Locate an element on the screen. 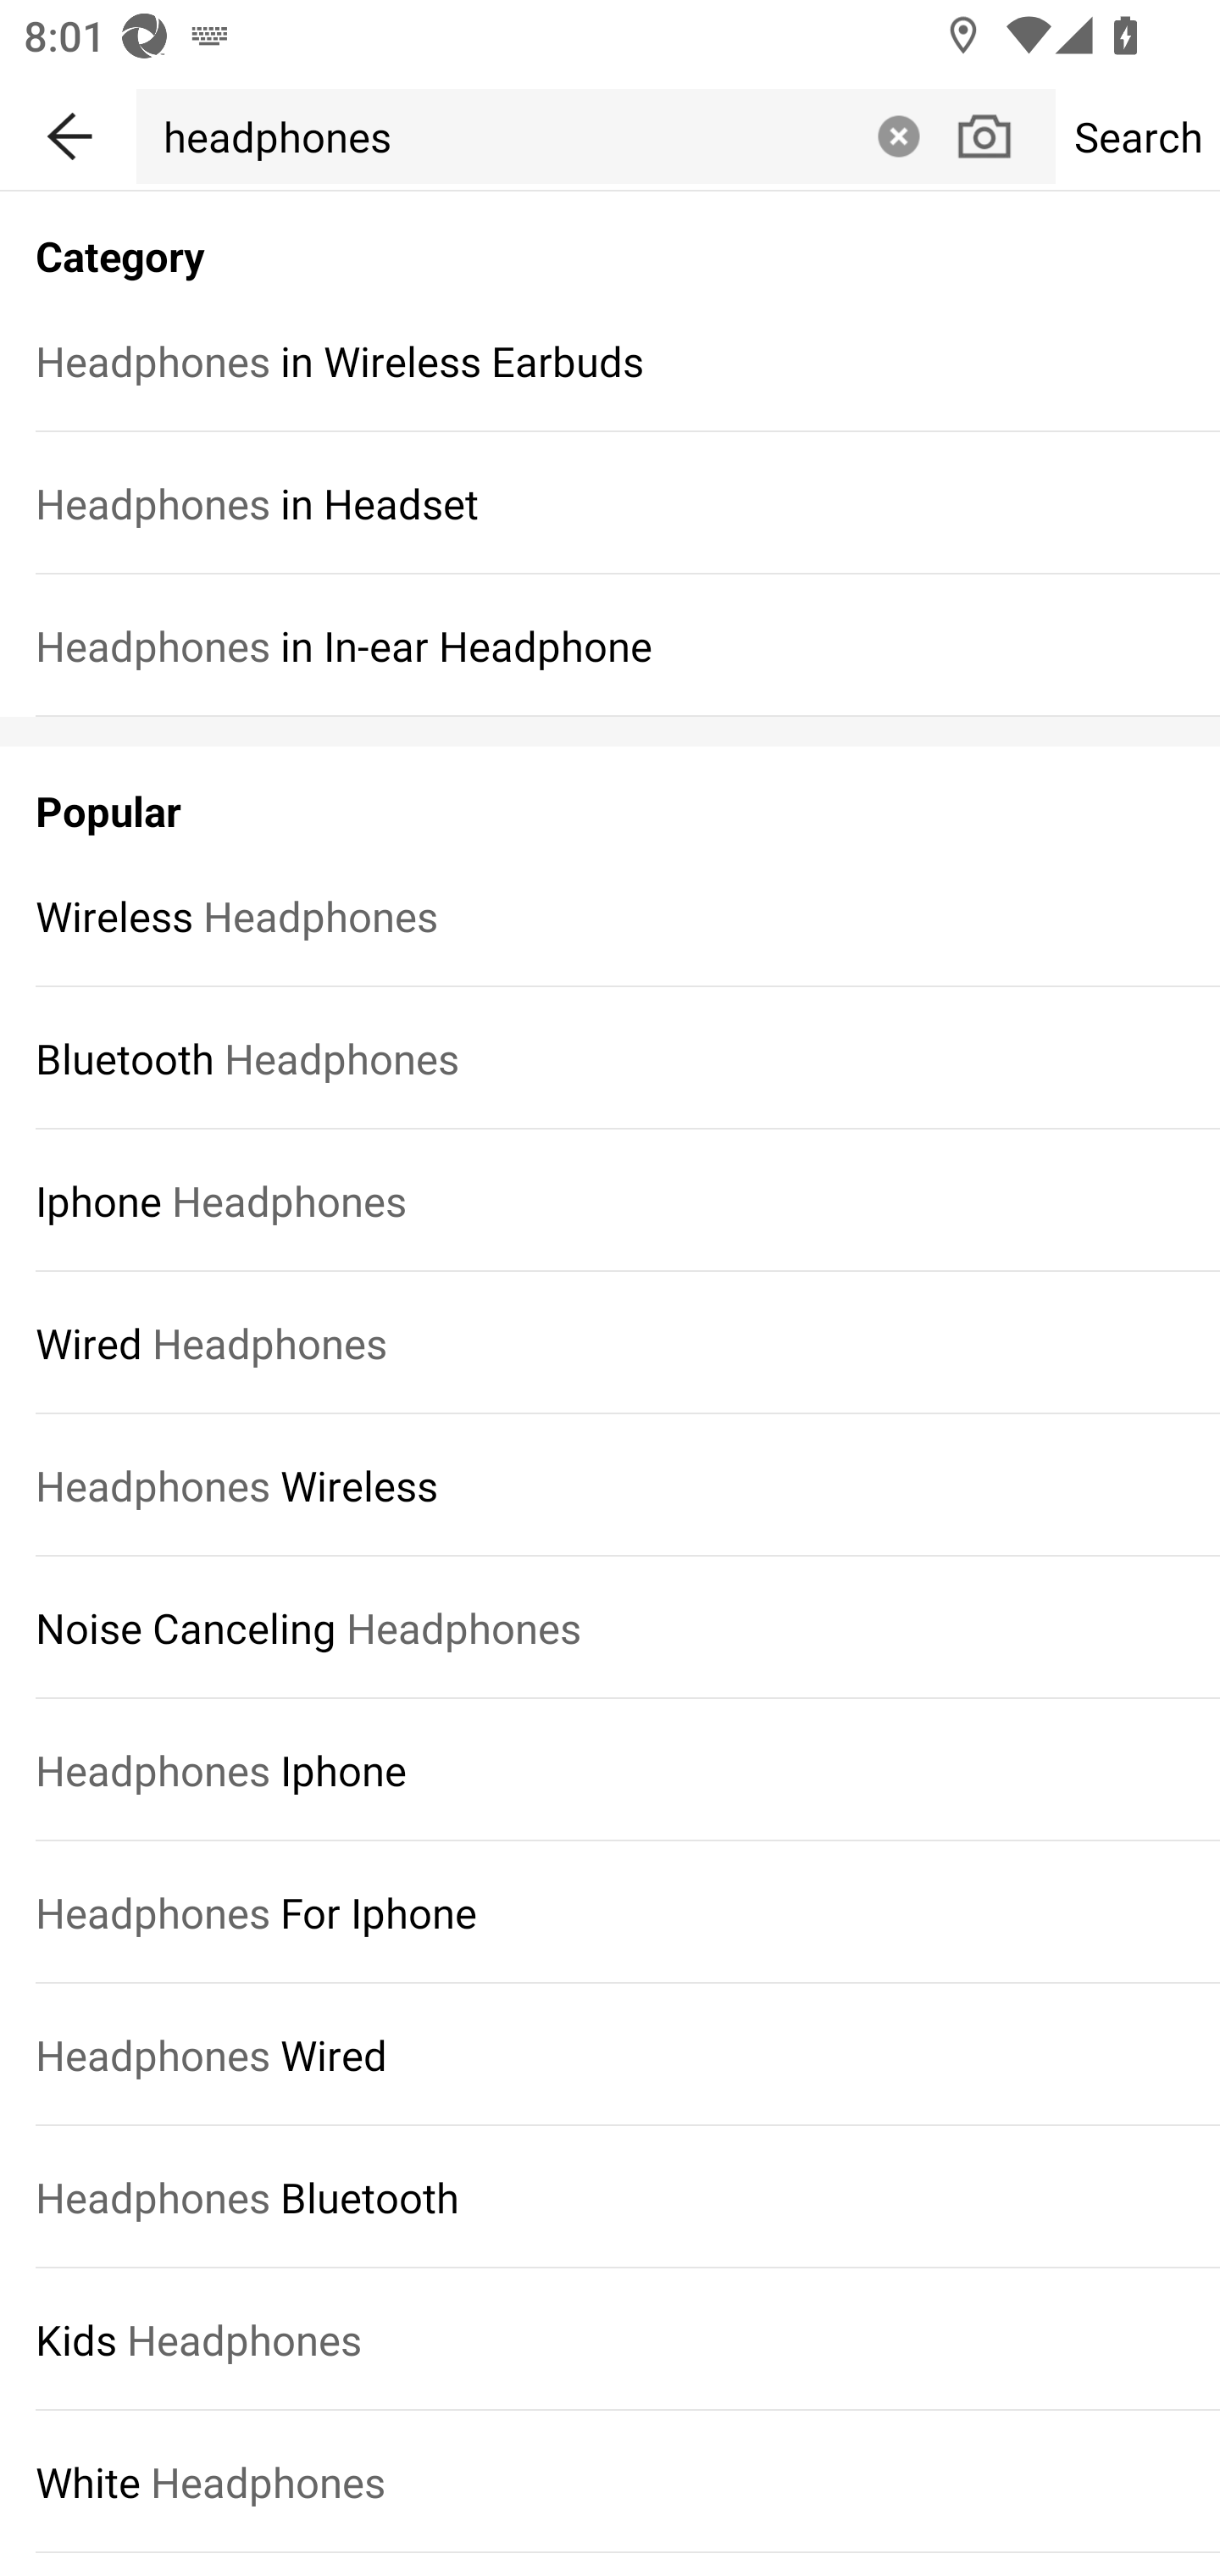 The width and height of the screenshot is (1220, 2576). Headphones in Headset is located at coordinates (610, 503).